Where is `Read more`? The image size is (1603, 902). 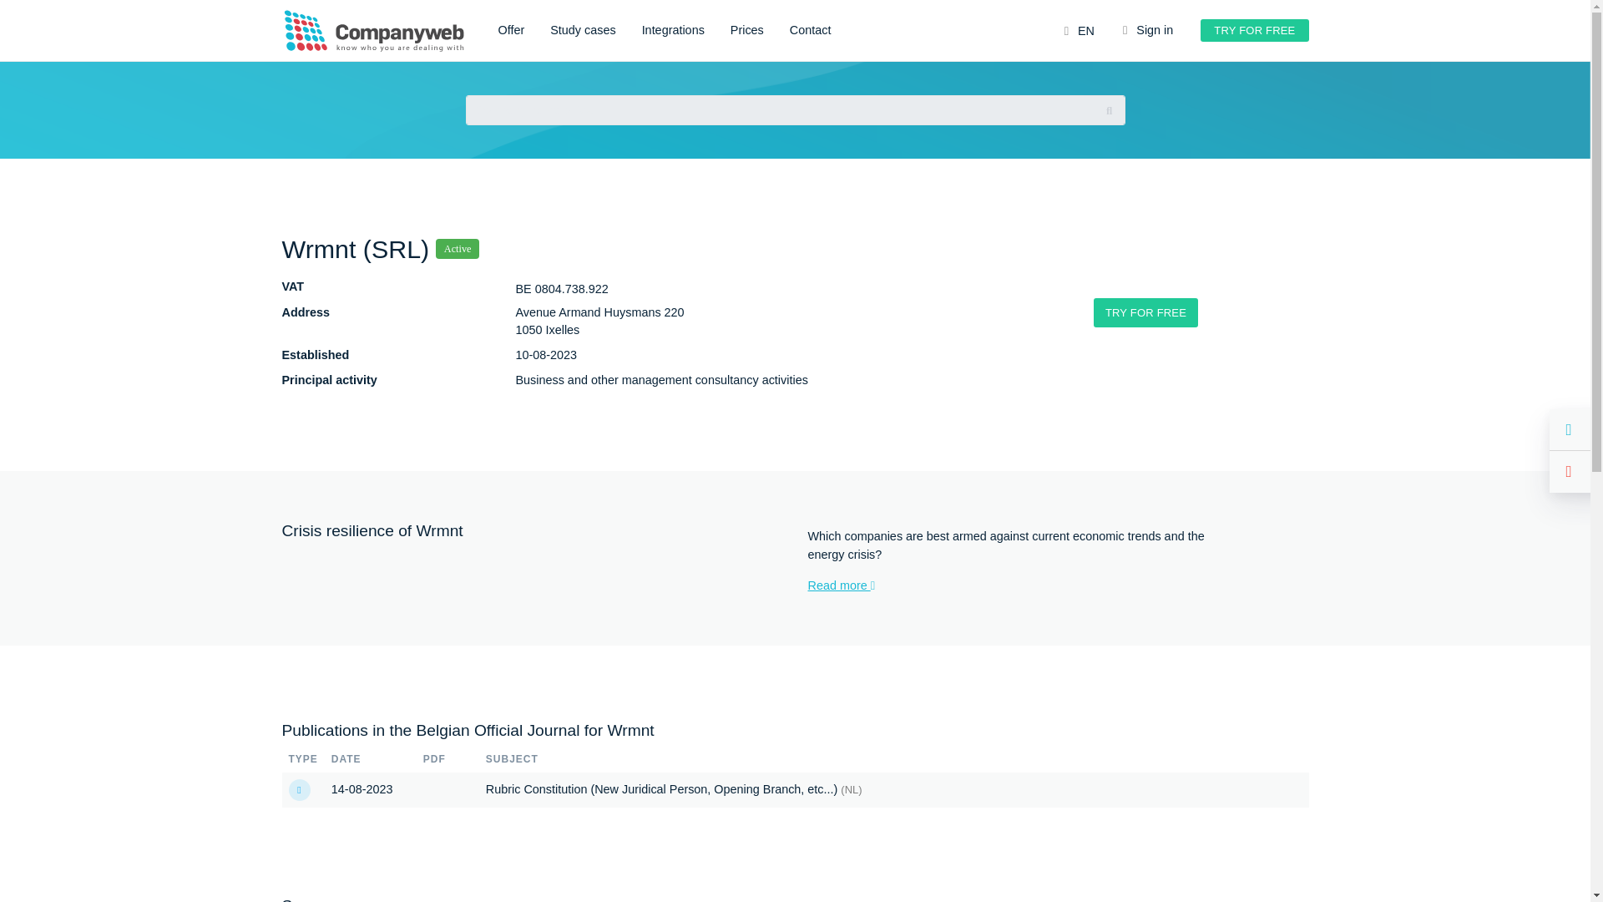
Read more is located at coordinates (1014, 586).